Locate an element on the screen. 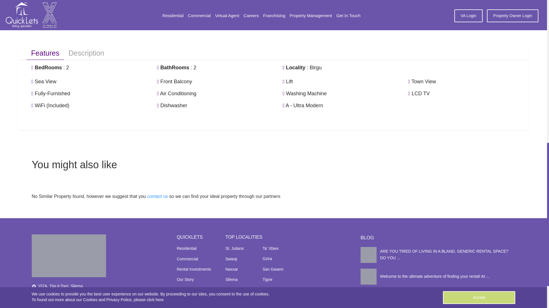  Features is located at coordinates (45, 53).